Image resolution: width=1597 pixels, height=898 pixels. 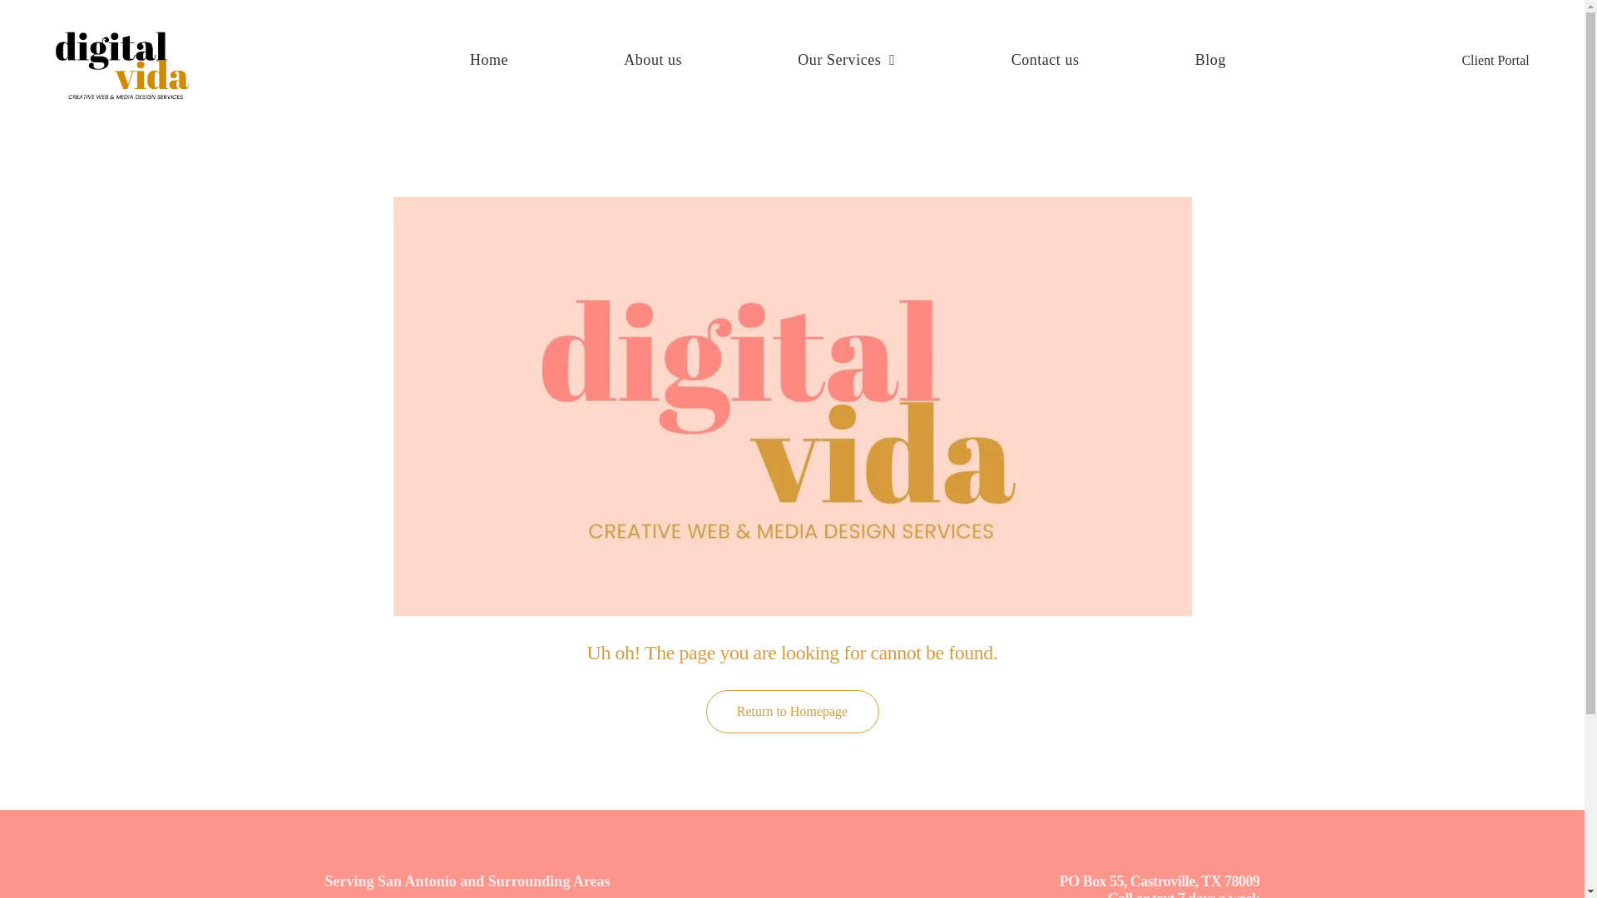 What do you see at coordinates (1209, 60) in the screenshot?
I see `Blog` at bounding box center [1209, 60].